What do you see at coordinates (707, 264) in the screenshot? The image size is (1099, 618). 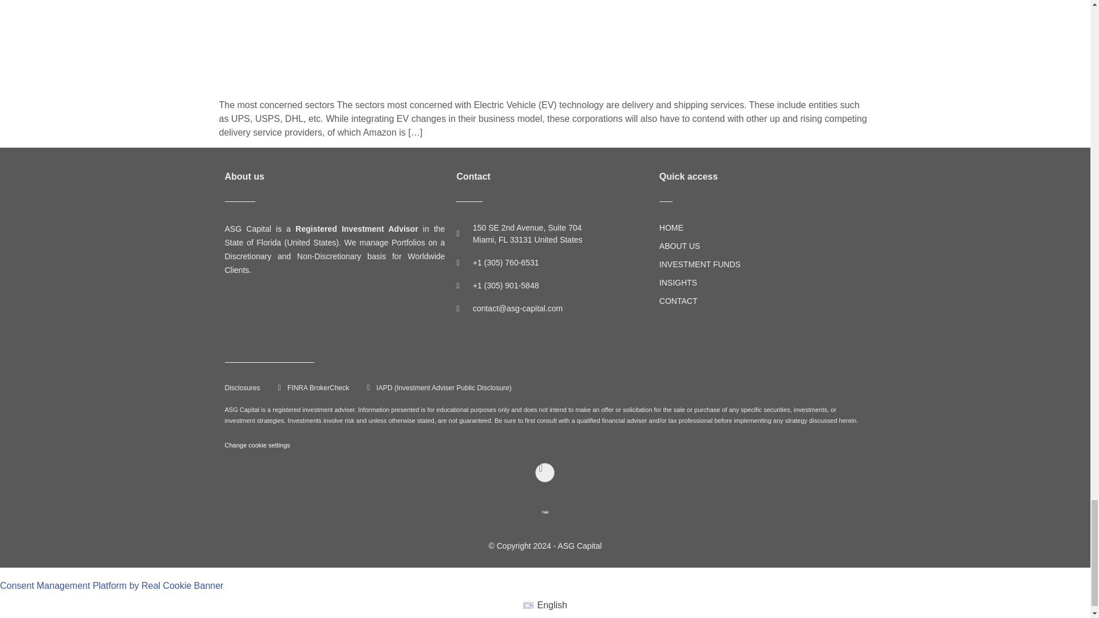 I see `INVESTMENT FUNDS` at bounding box center [707, 264].